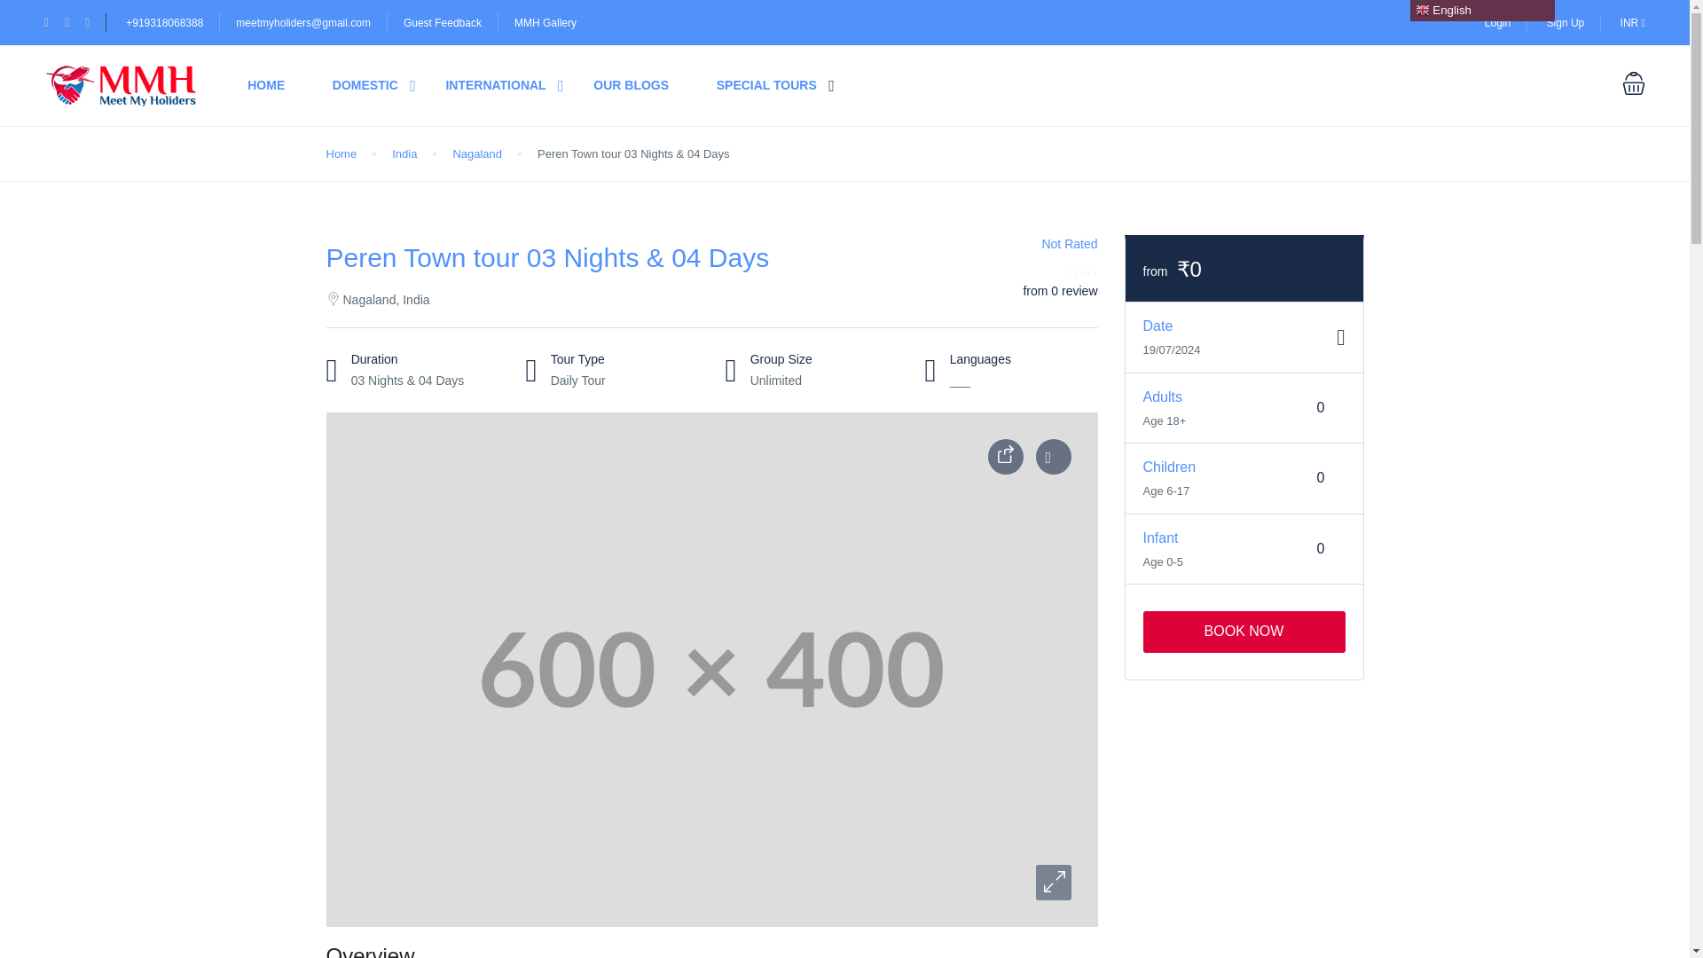  Describe the element at coordinates (1566, 22) in the screenshot. I see `Sign Up` at that location.